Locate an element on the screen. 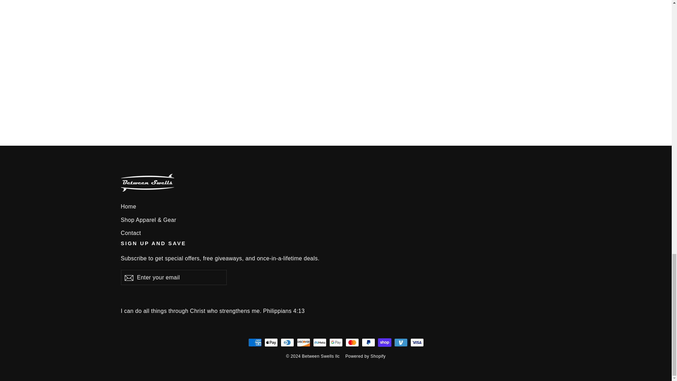 The image size is (677, 381). American Express is located at coordinates (255, 342).